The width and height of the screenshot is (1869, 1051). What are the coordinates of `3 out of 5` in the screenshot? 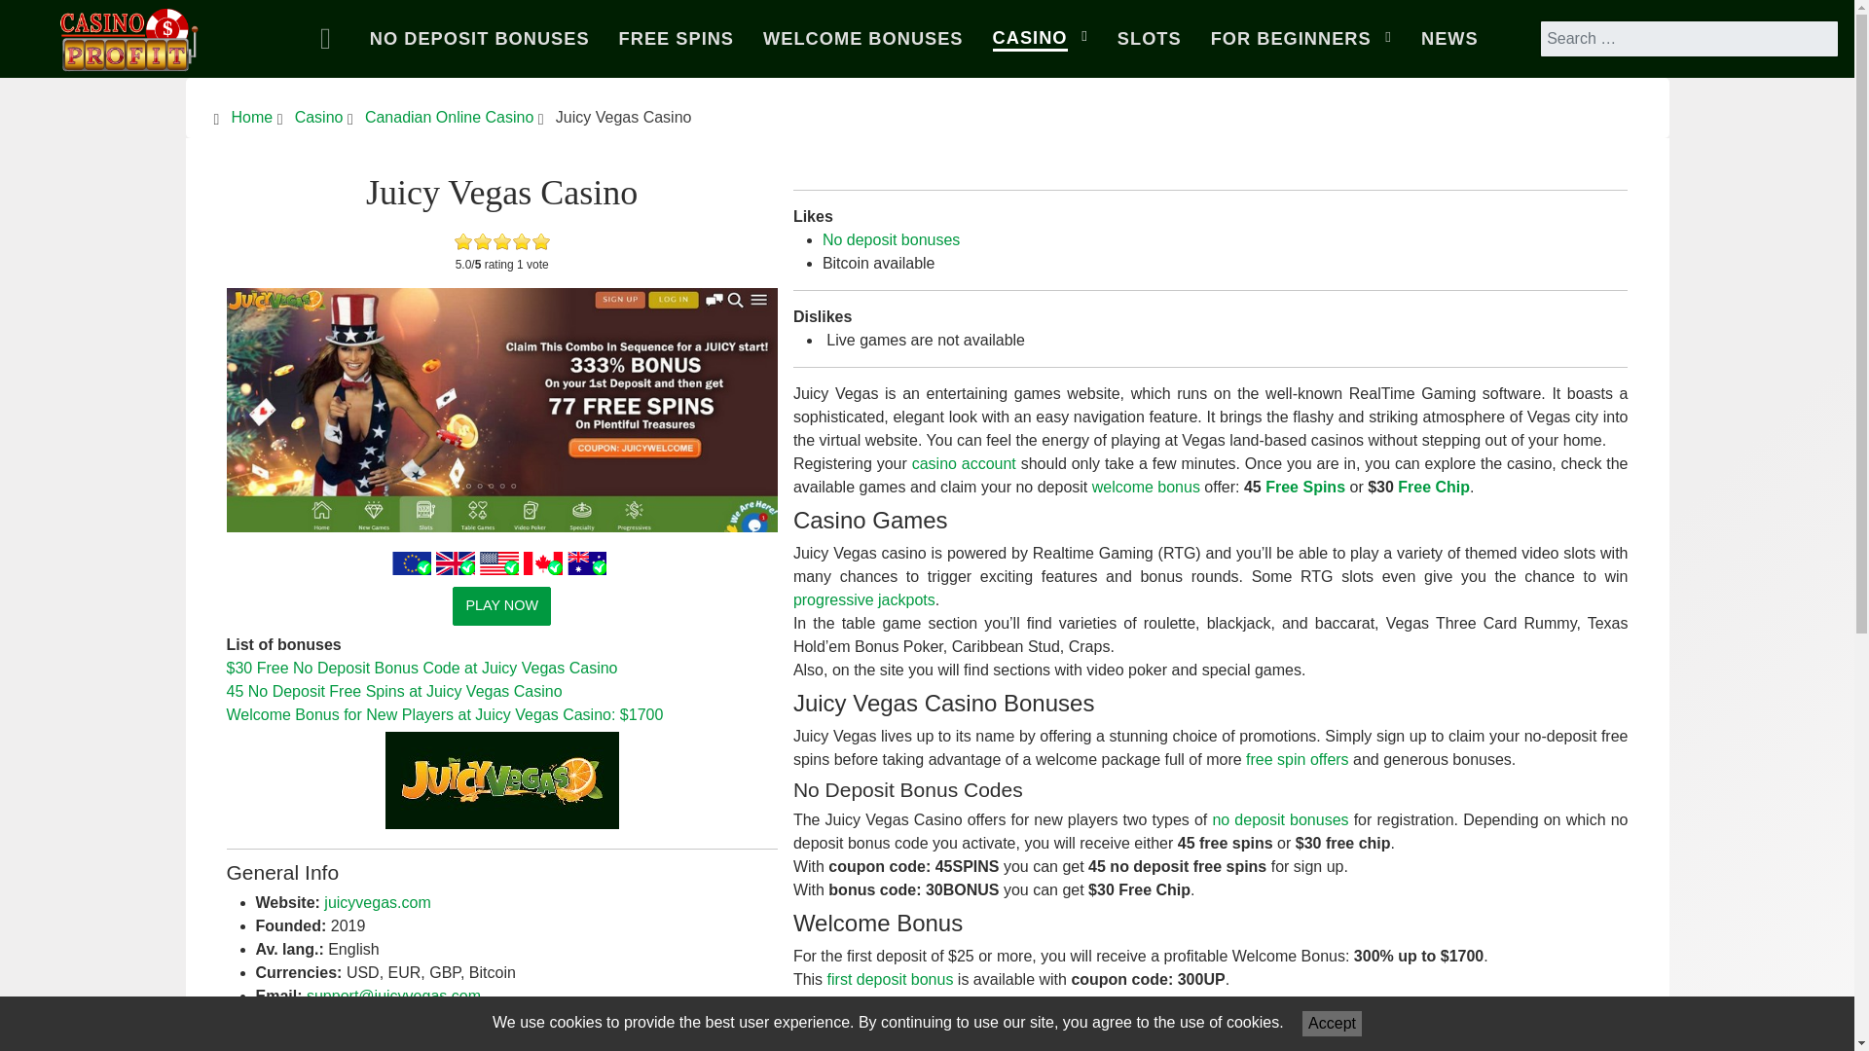 It's located at (483, 241).